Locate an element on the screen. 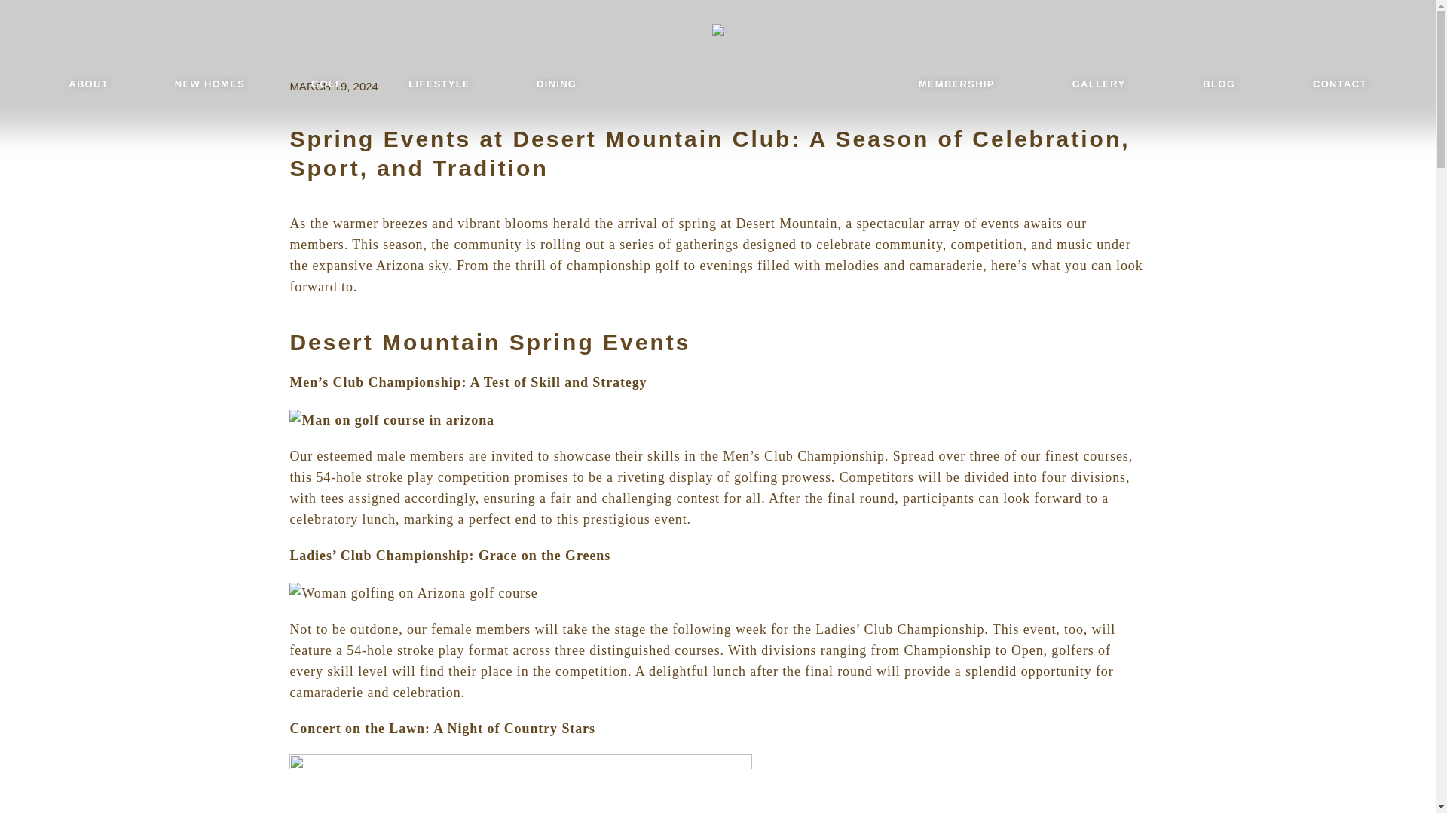 The height and width of the screenshot is (813, 1447). NEW HOMES is located at coordinates (210, 84).